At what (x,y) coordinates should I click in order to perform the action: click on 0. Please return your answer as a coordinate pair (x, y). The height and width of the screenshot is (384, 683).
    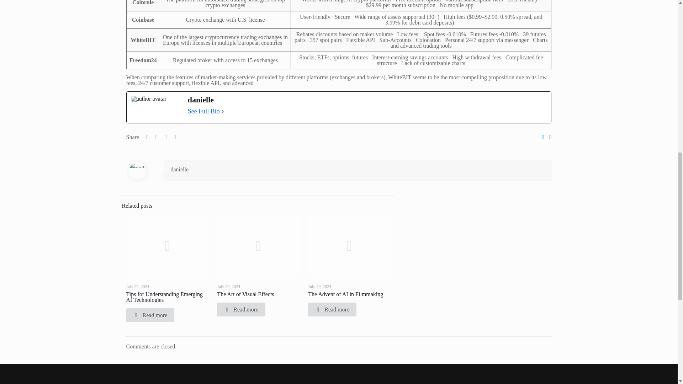
    Looking at the image, I should click on (546, 137).